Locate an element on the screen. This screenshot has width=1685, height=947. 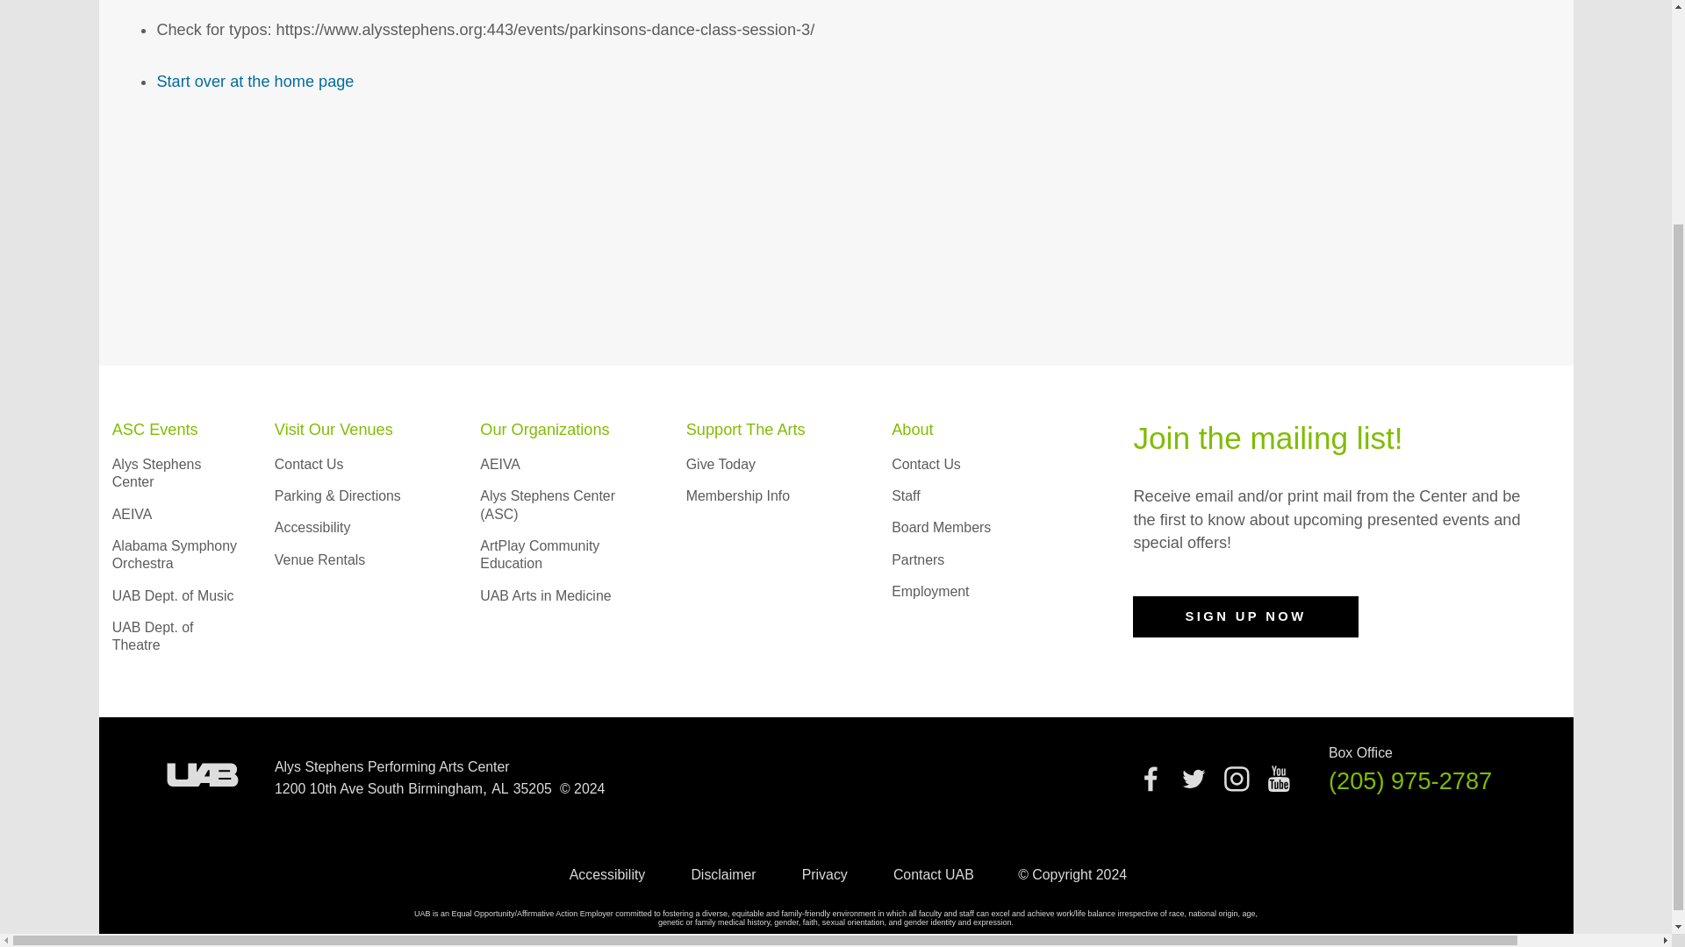
Twitter is located at coordinates (1194, 779).